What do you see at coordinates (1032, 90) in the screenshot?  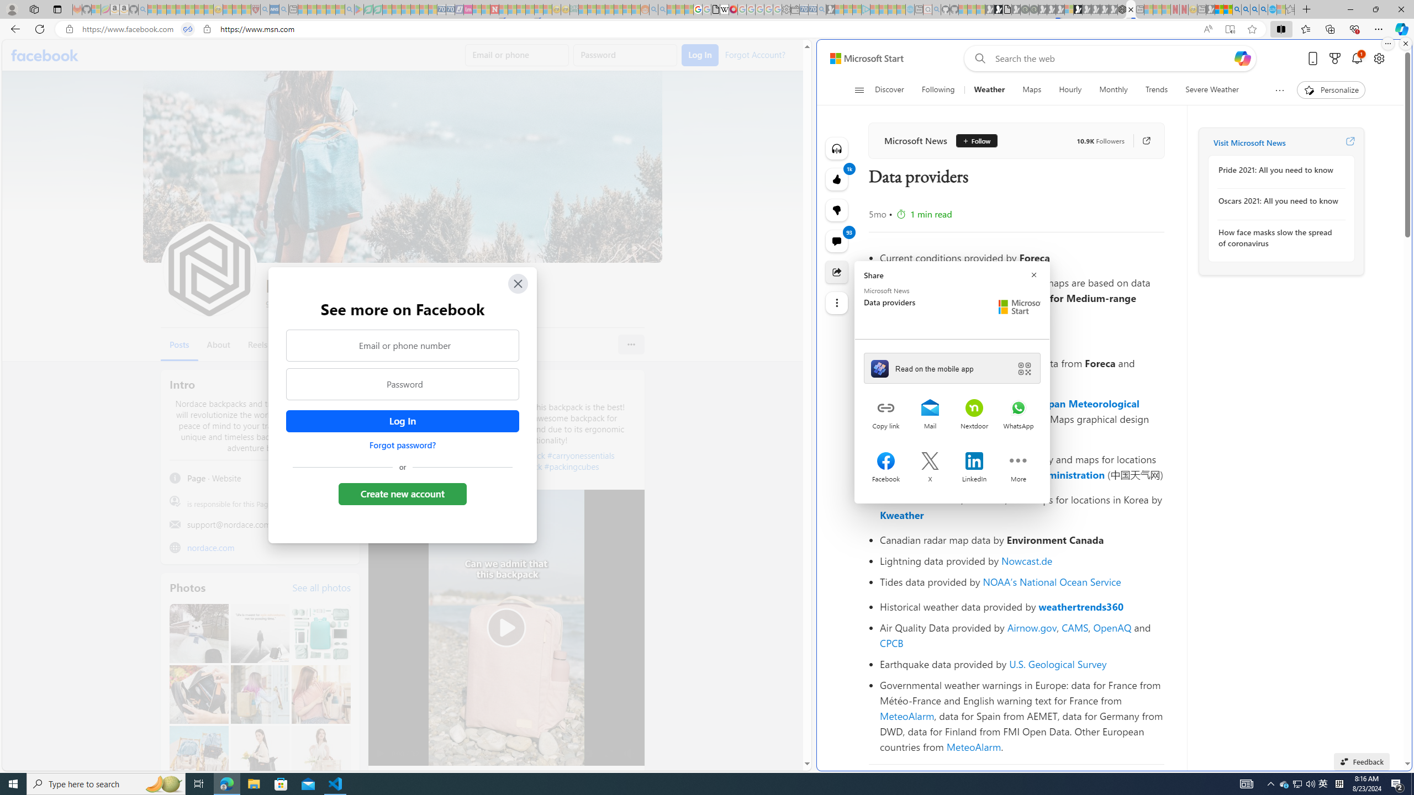 I see `Maps` at bounding box center [1032, 90].